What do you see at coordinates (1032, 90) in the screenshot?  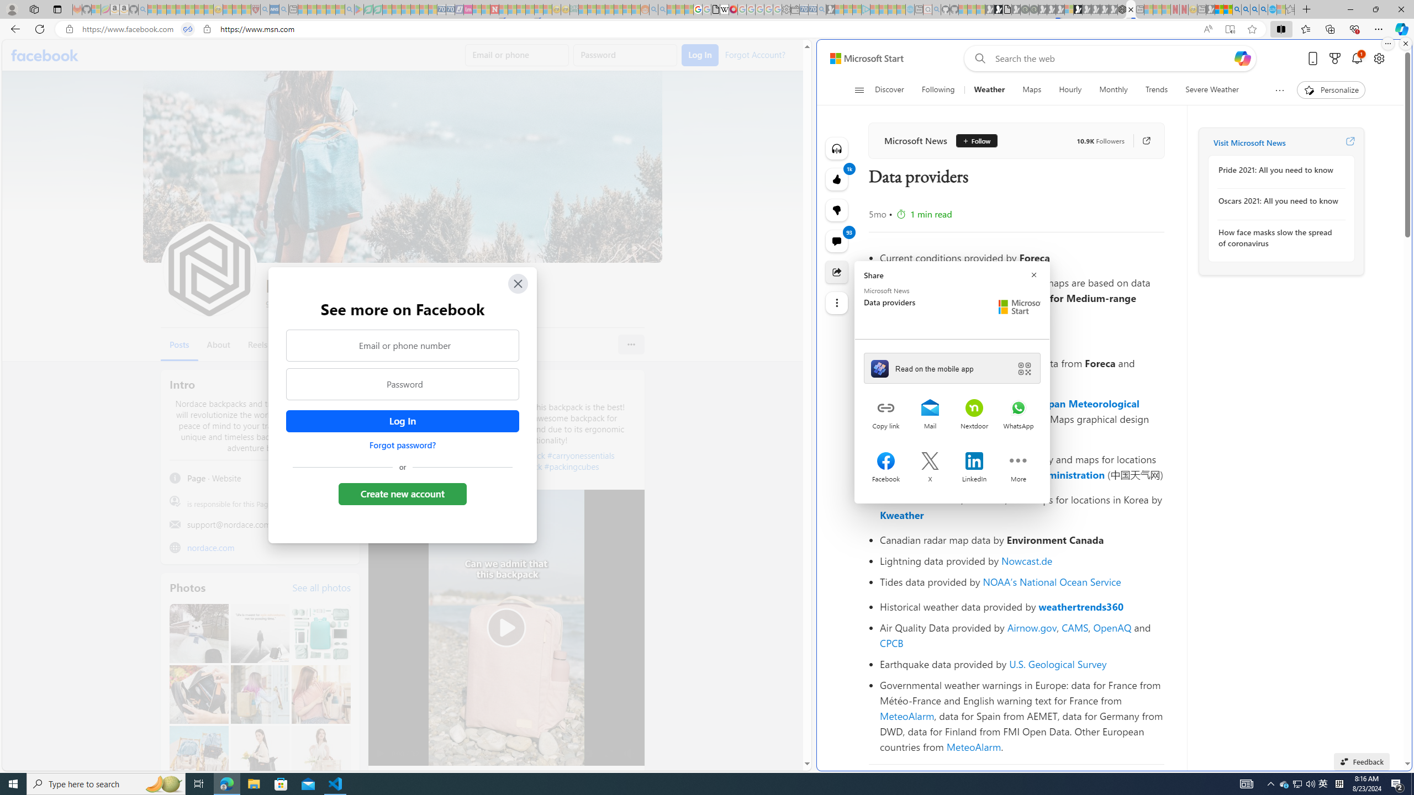 I see `Maps` at bounding box center [1032, 90].